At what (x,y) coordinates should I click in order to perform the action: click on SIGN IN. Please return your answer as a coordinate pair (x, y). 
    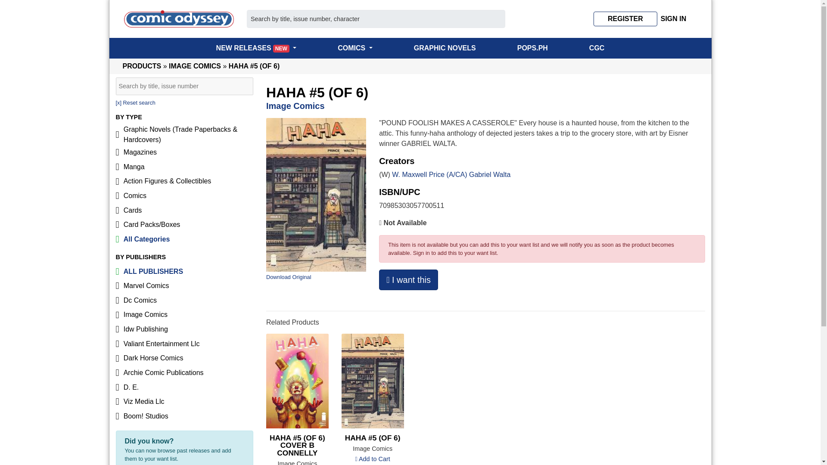
    Looking at the image, I should click on (674, 19).